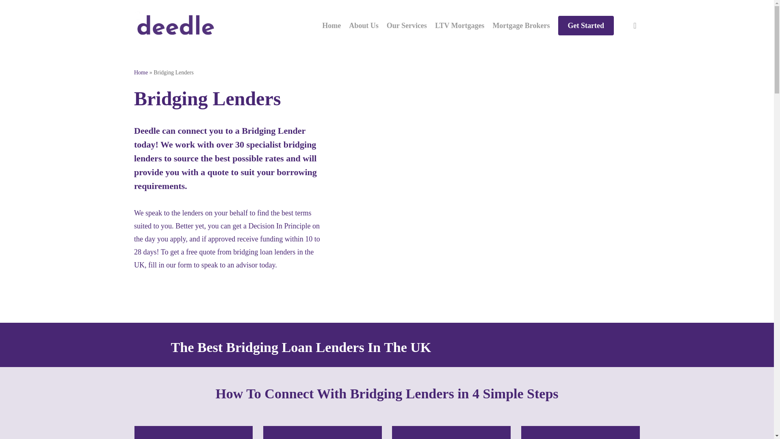 The width and height of the screenshot is (780, 439). I want to click on Home, so click(331, 25).